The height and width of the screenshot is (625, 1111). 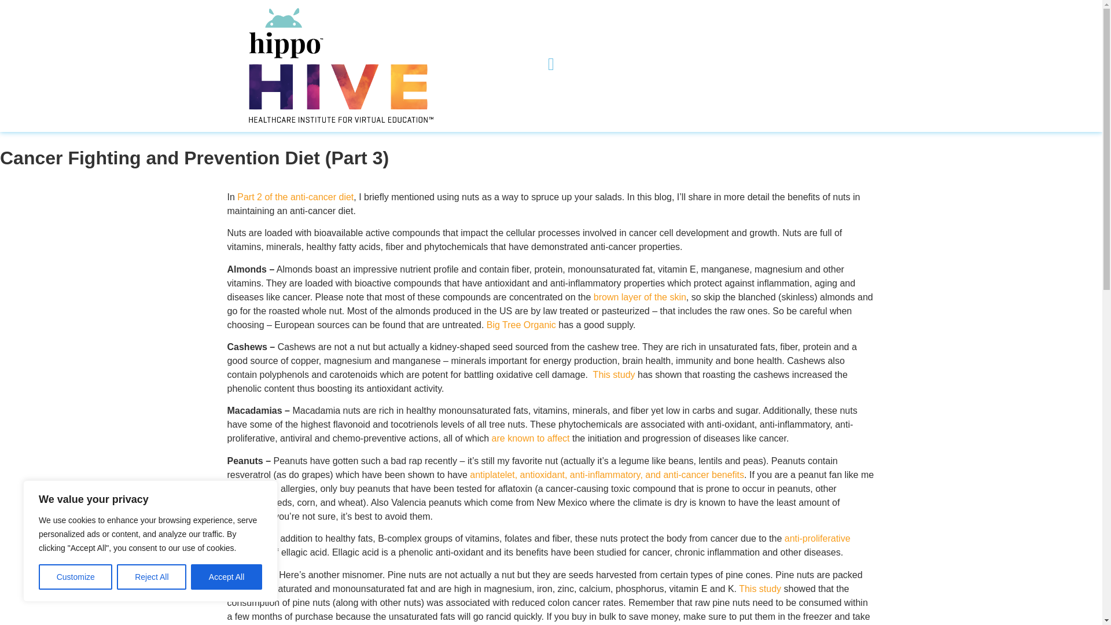 I want to click on This study, so click(x=615, y=374).